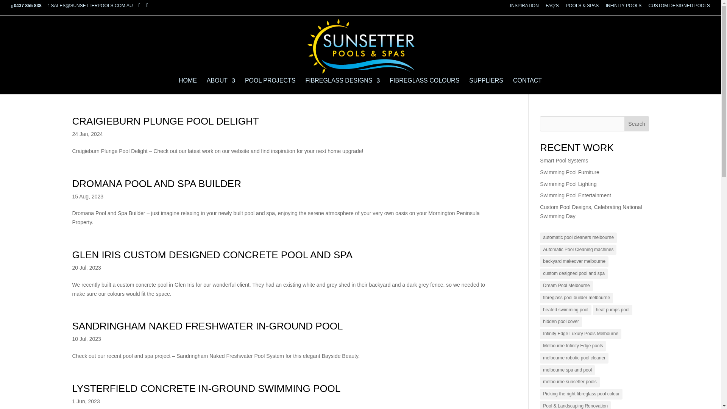 The width and height of the screenshot is (727, 409). I want to click on POOL PROJECTS, so click(270, 86).